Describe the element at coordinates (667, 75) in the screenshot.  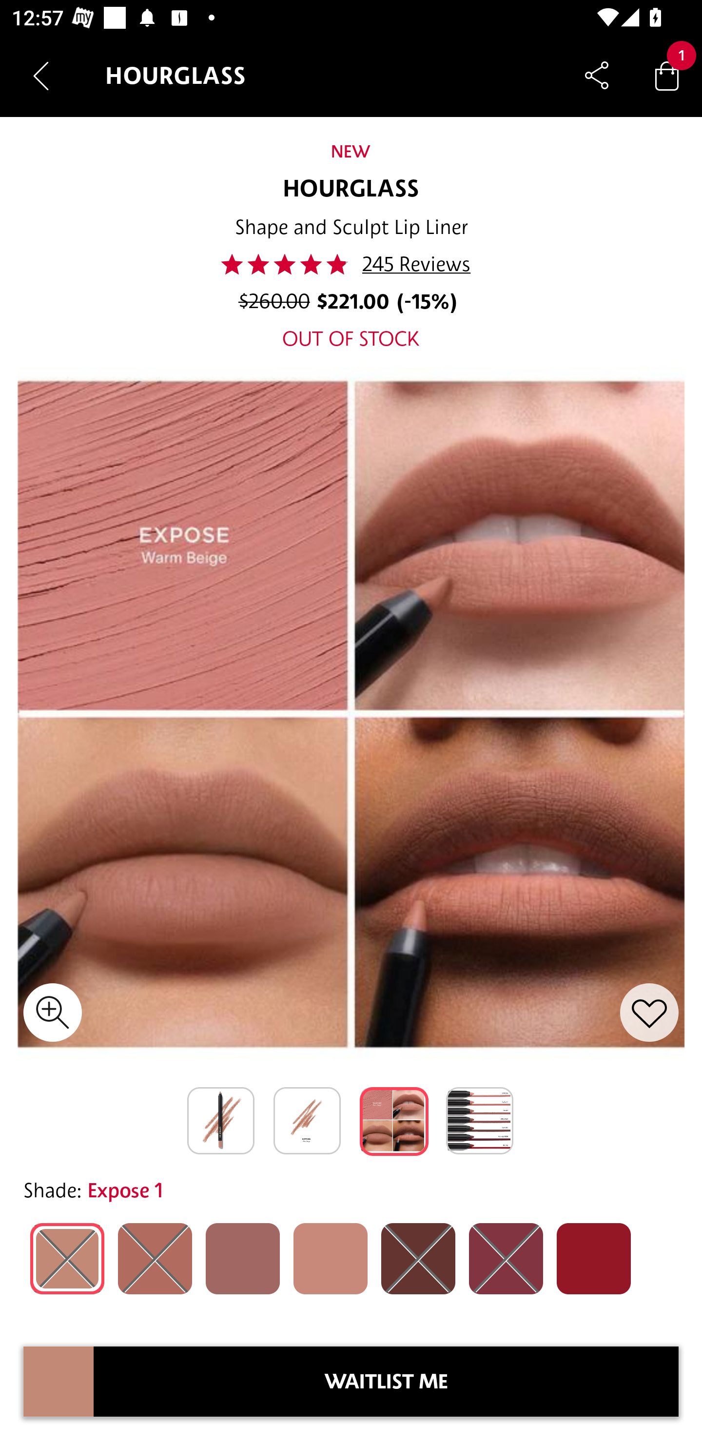
I see `Bag` at that location.